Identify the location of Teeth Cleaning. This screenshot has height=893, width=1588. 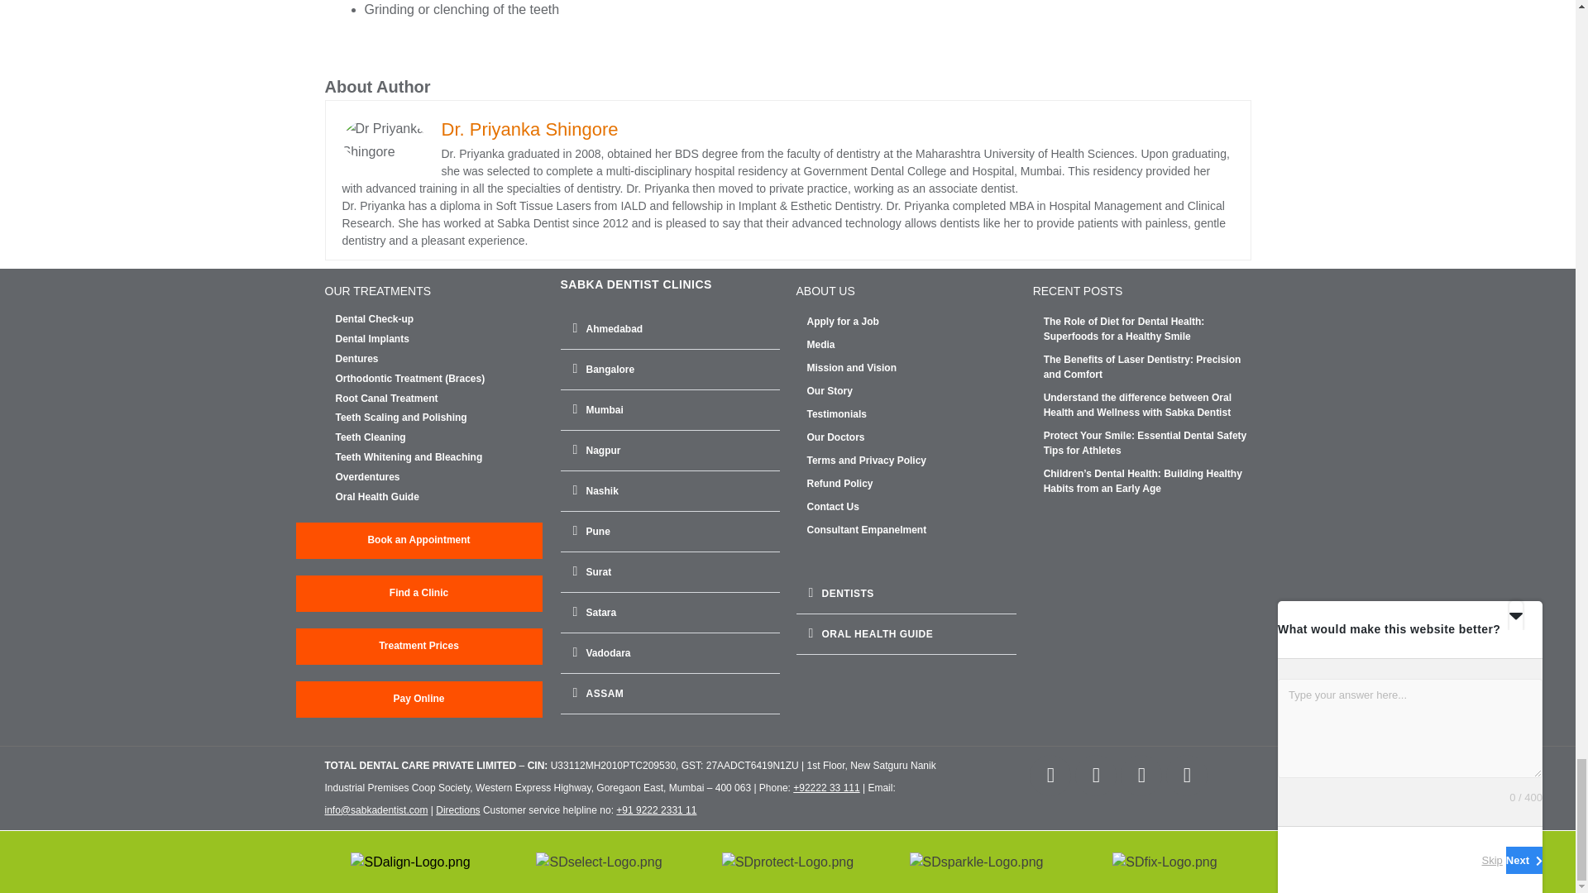
(440, 437).